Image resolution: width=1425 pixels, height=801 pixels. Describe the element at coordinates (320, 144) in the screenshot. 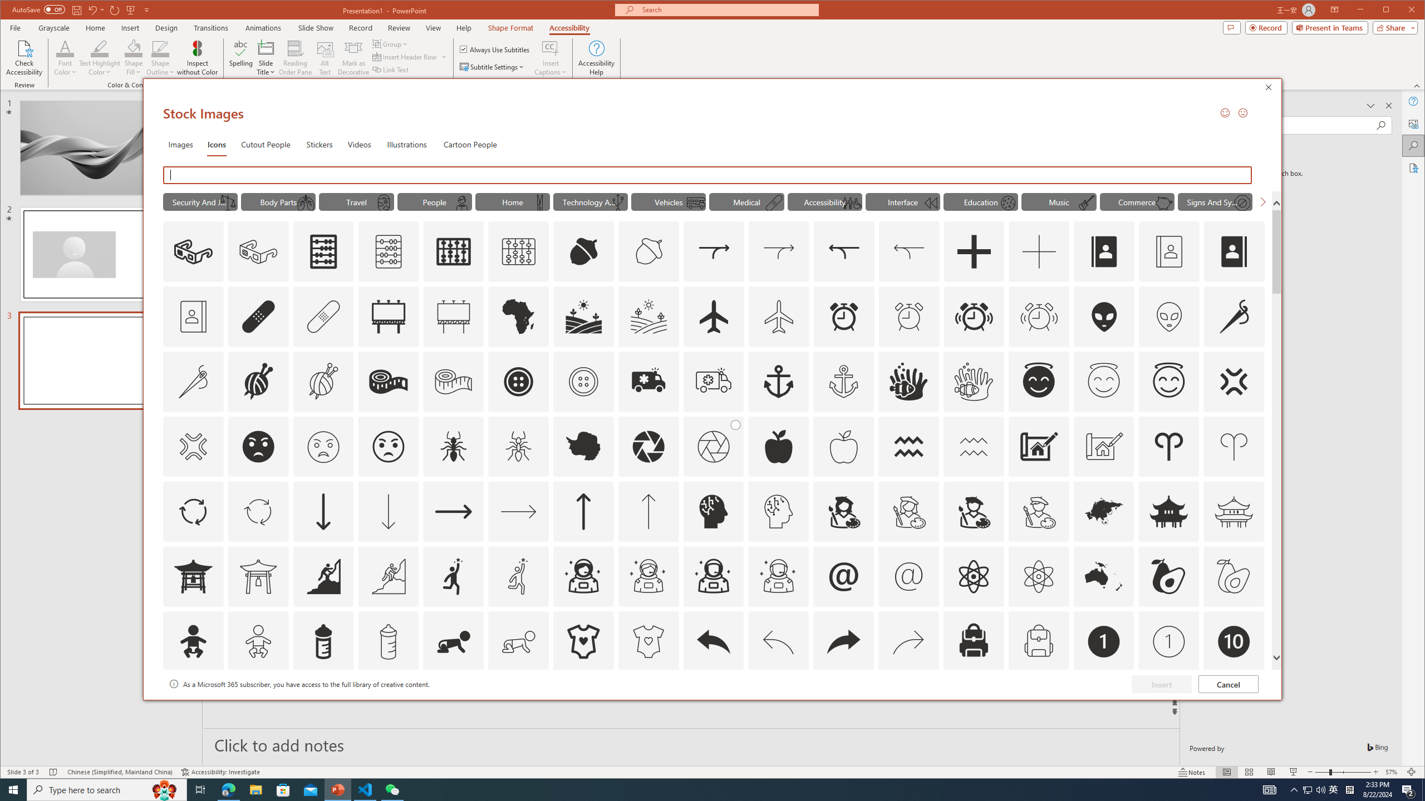

I see `Stickers` at that location.